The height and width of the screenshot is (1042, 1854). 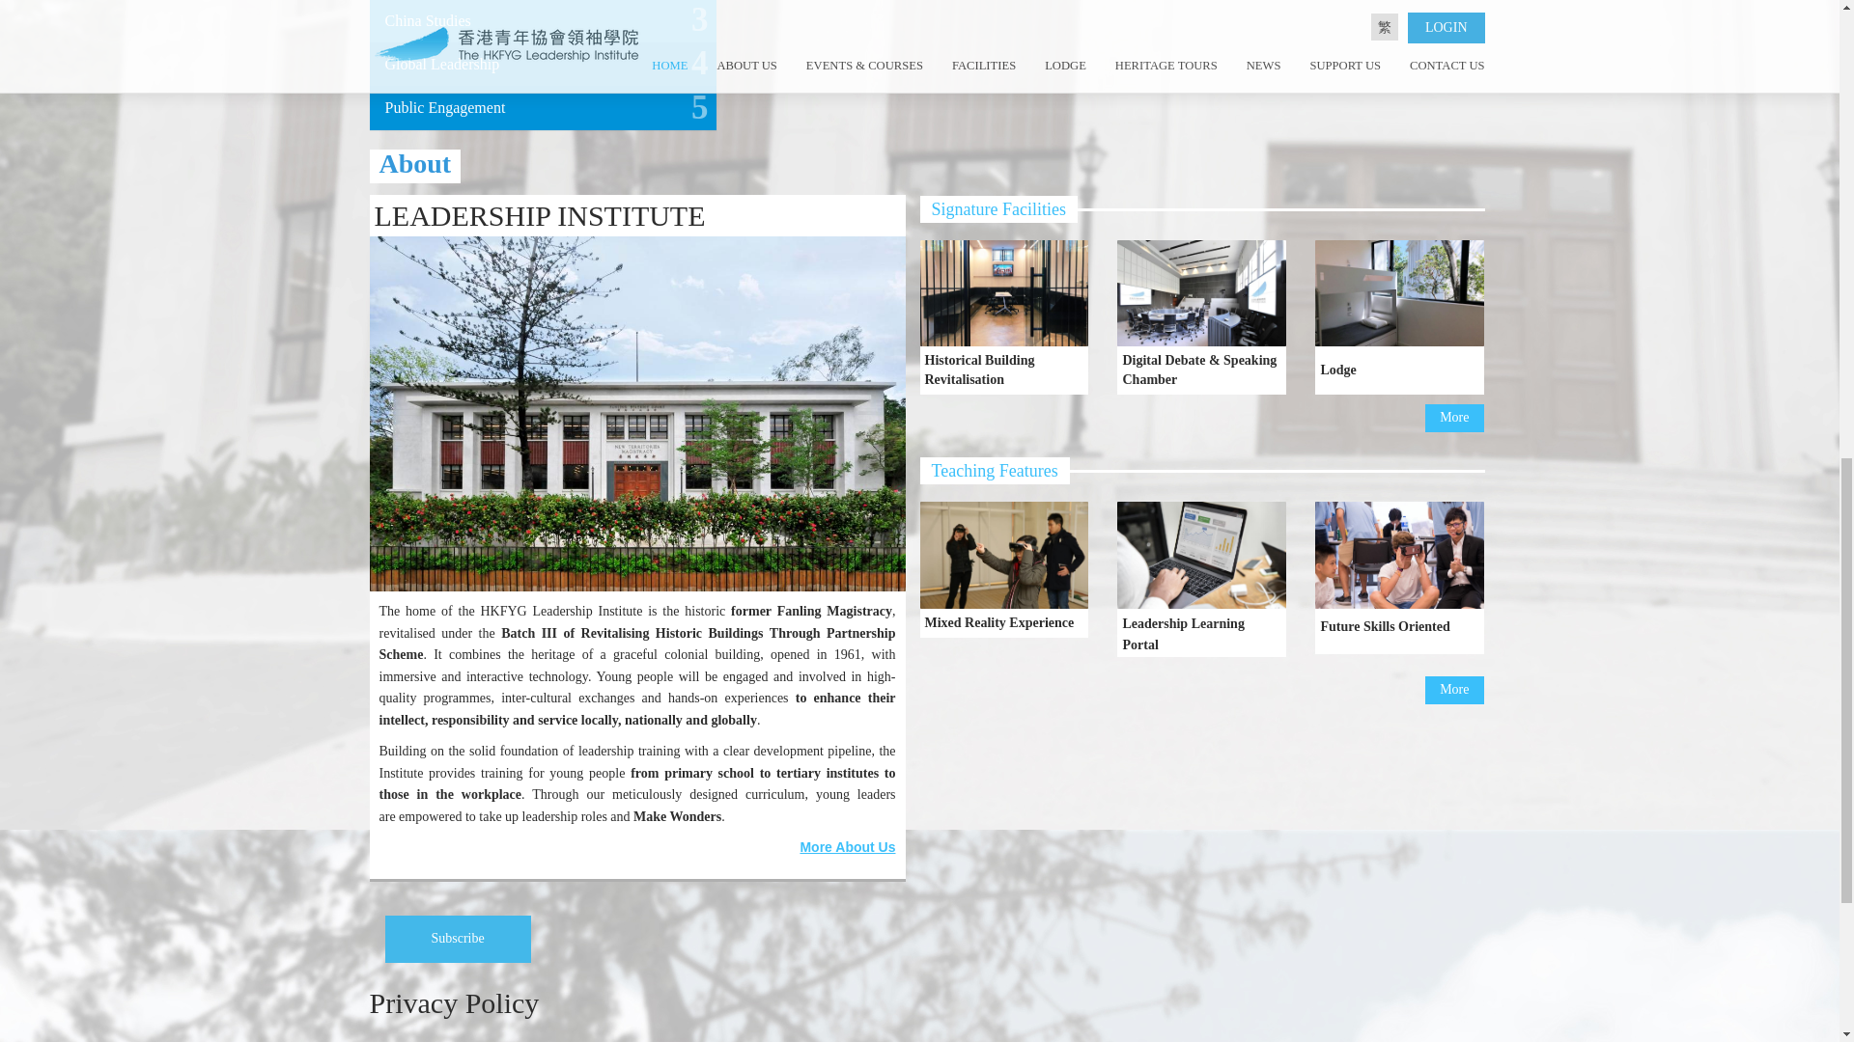 I want to click on Public Engagement, so click(x=444, y=106).